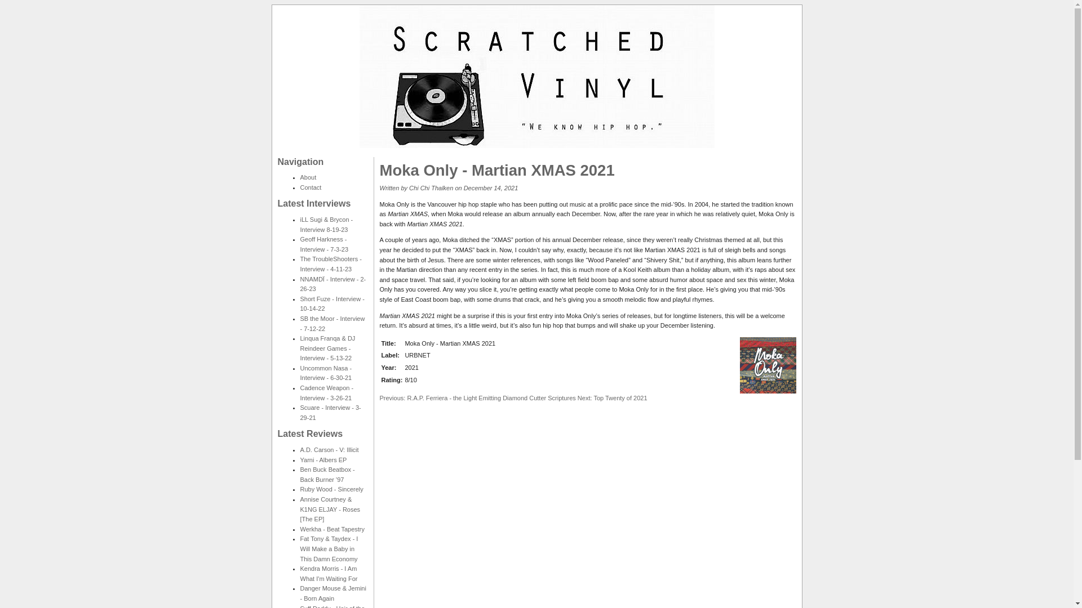 This screenshot has width=1082, height=608. I want to click on Ruby Wood - Sincerely, so click(331, 489).